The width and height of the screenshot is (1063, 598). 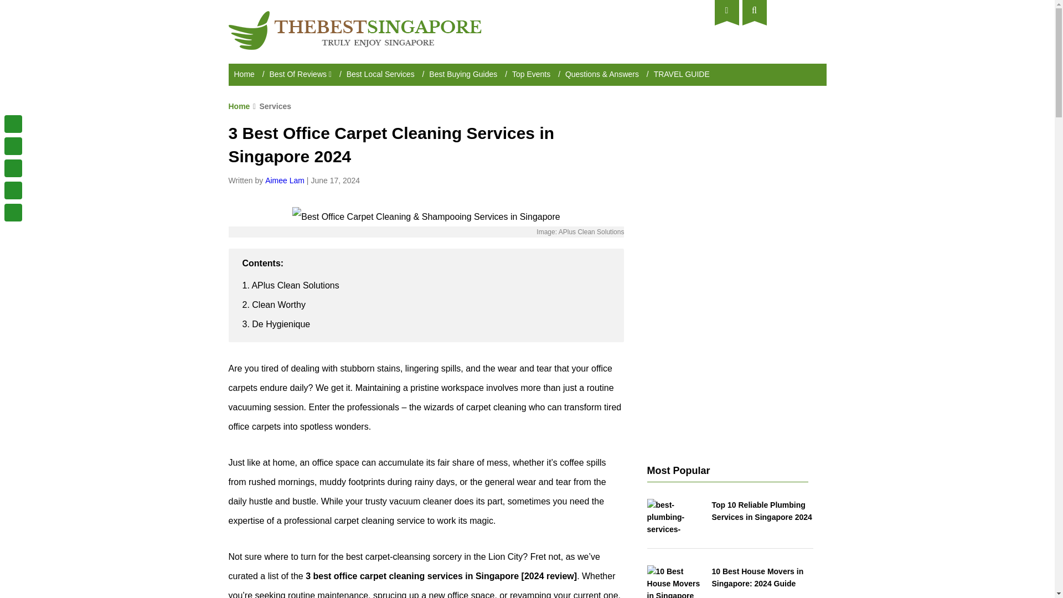 What do you see at coordinates (531, 74) in the screenshot?
I see `Top Events` at bounding box center [531, 74].